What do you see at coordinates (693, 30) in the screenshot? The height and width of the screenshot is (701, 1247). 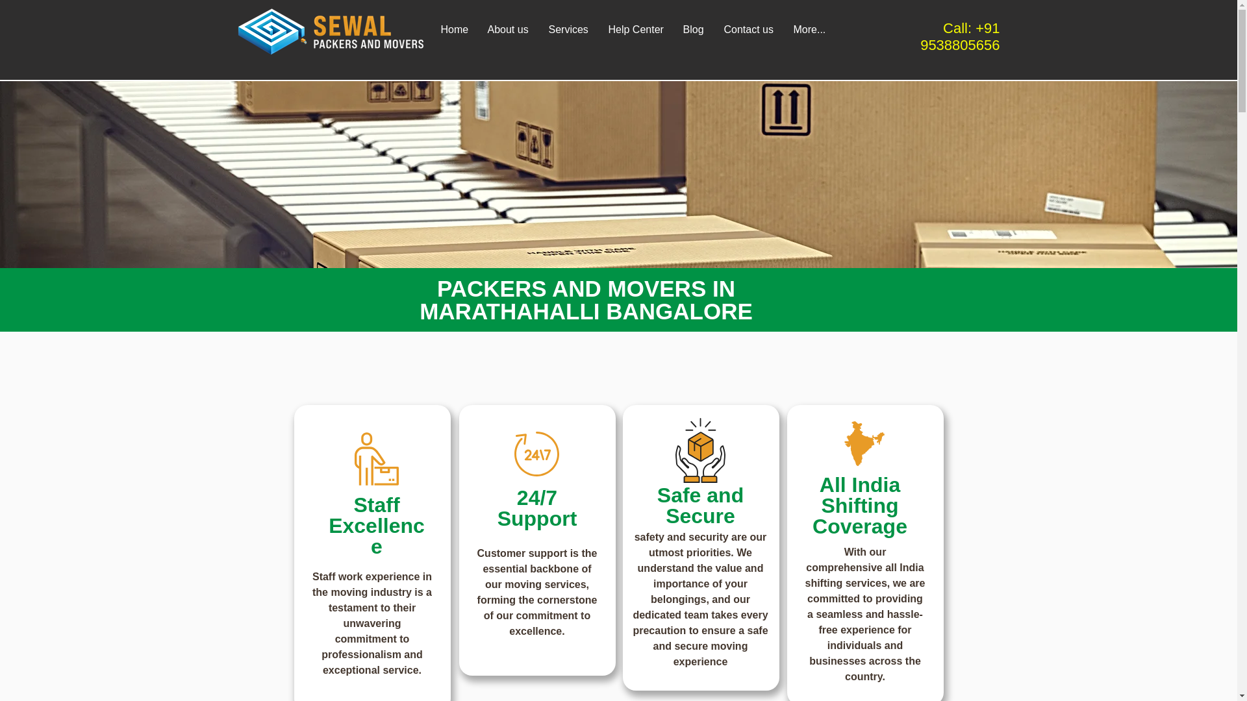 I see `Blog` at bounding box center [693, 30].